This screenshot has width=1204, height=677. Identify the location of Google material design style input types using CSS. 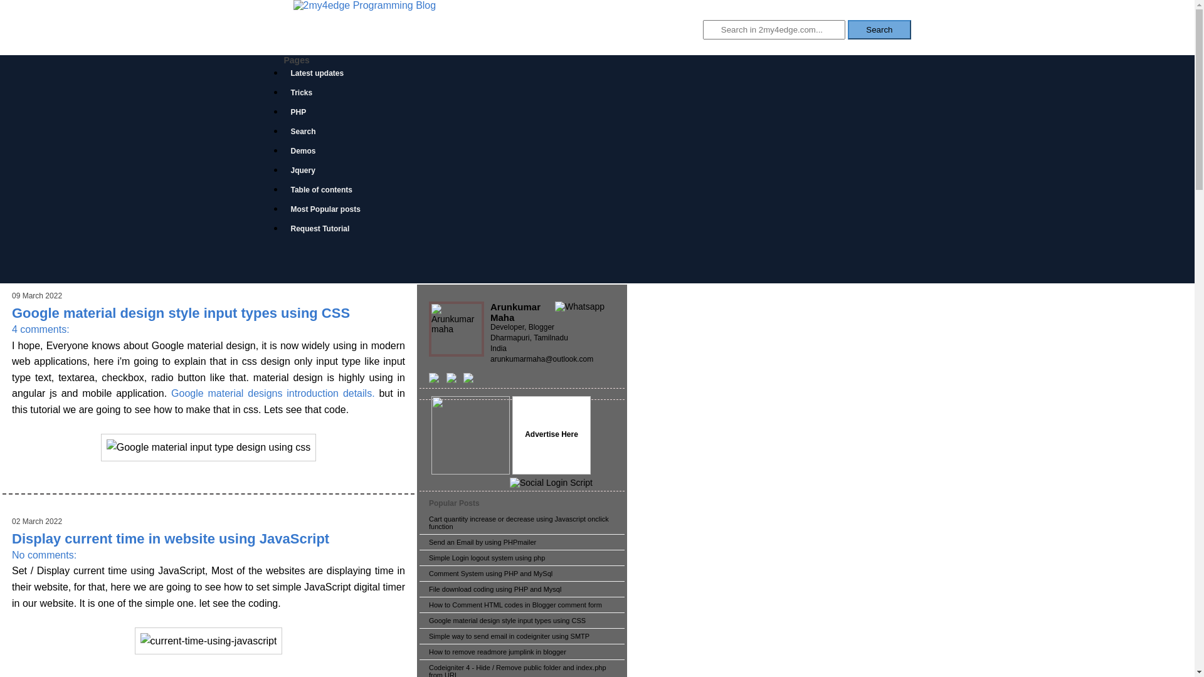
(507, 621).